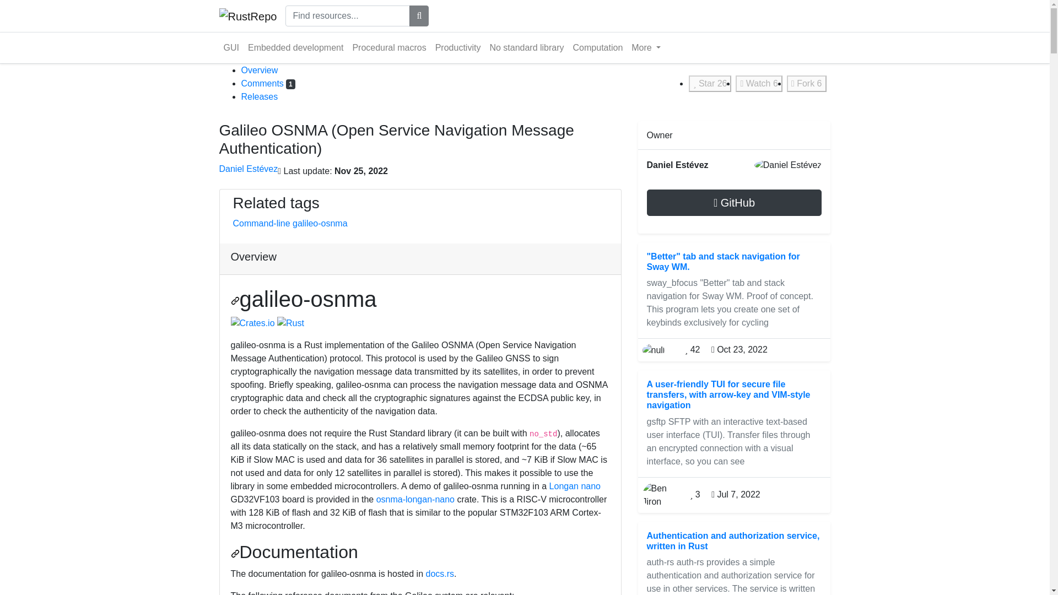  I want to click on Computation, so click(598, 47).